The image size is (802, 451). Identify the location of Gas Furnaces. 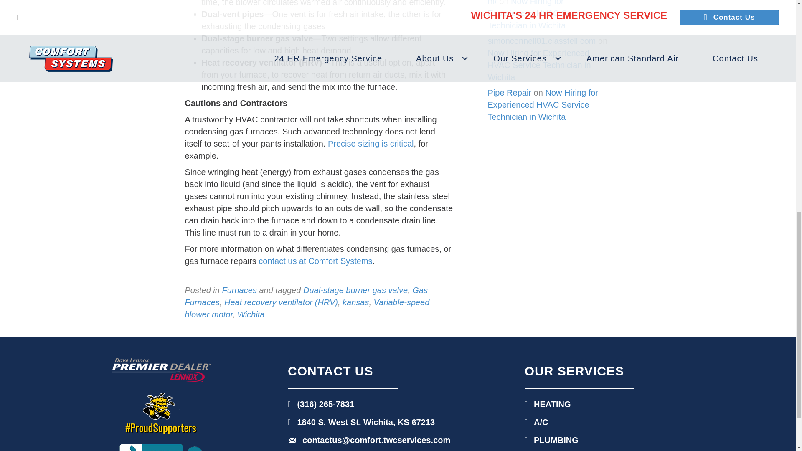
(306, 296).